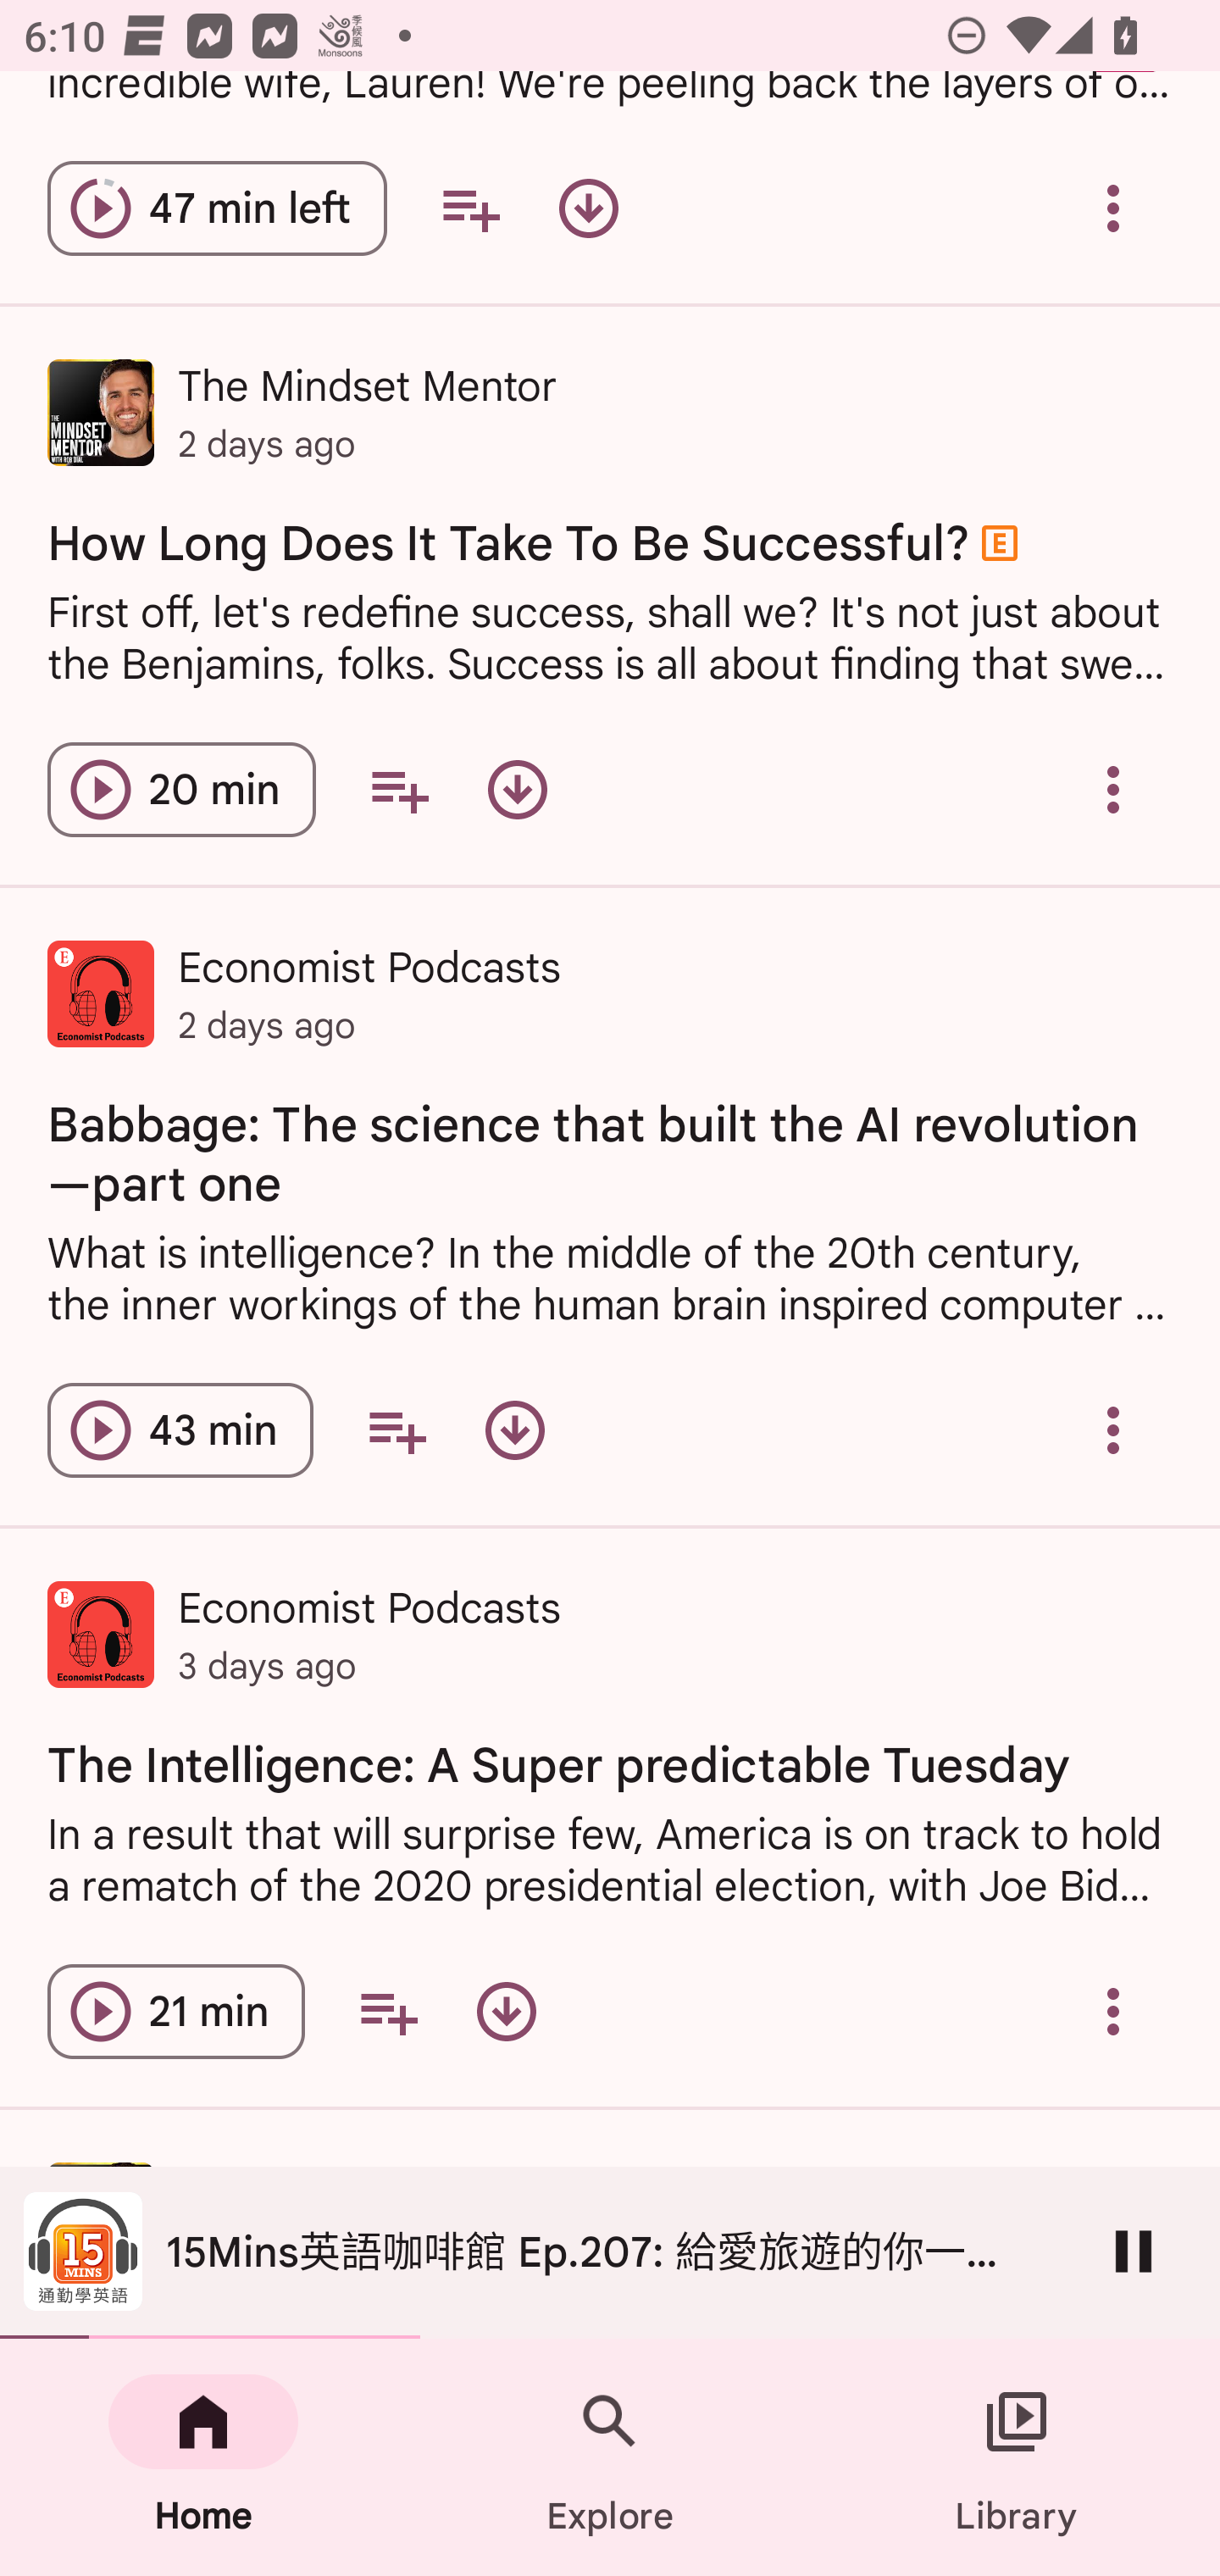 The image size is (1220, 2576). What do you see at coordinates (1113, 790) in the screenshot?
I see `Overflow menu` at bounding box center [1113, 790].